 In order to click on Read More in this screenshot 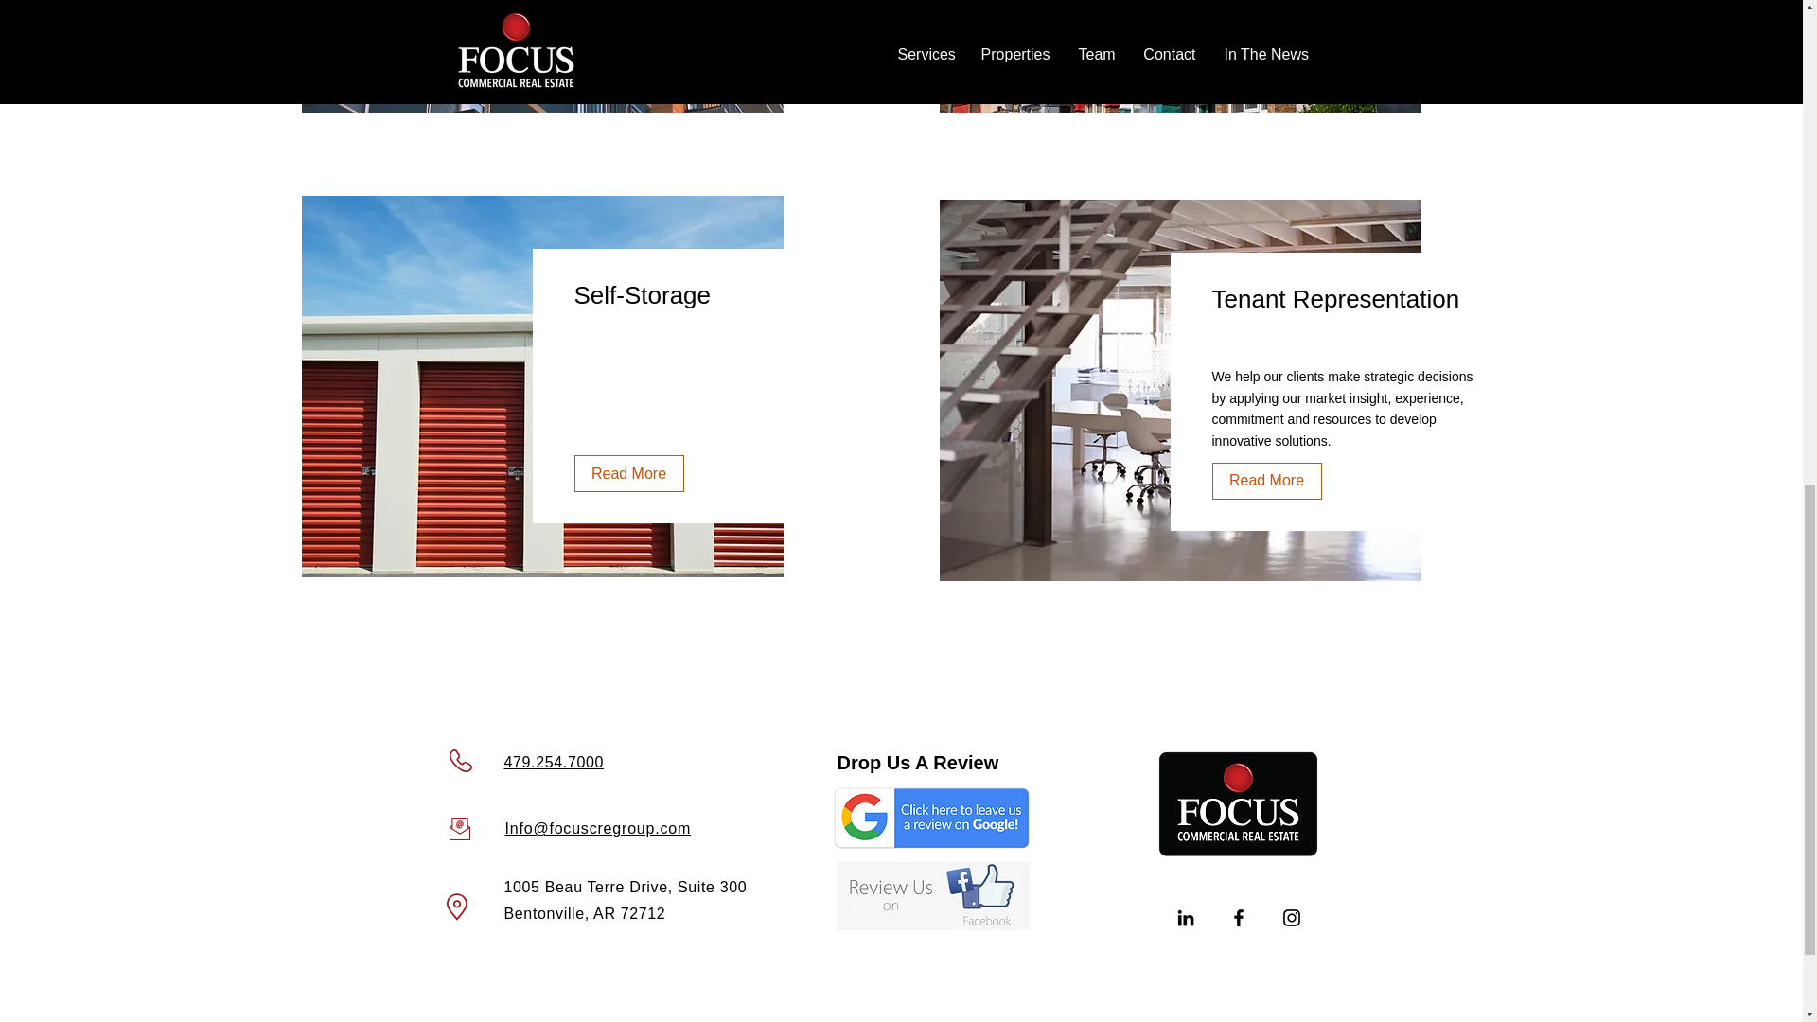, I will do `click(628, 473)`.